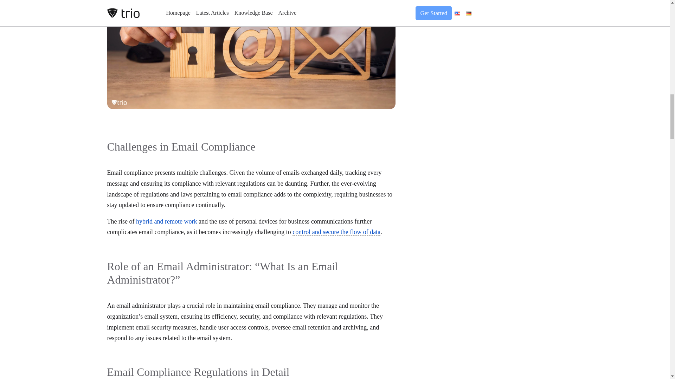  I want to click on hybrid and remote work, so click(167, 221).